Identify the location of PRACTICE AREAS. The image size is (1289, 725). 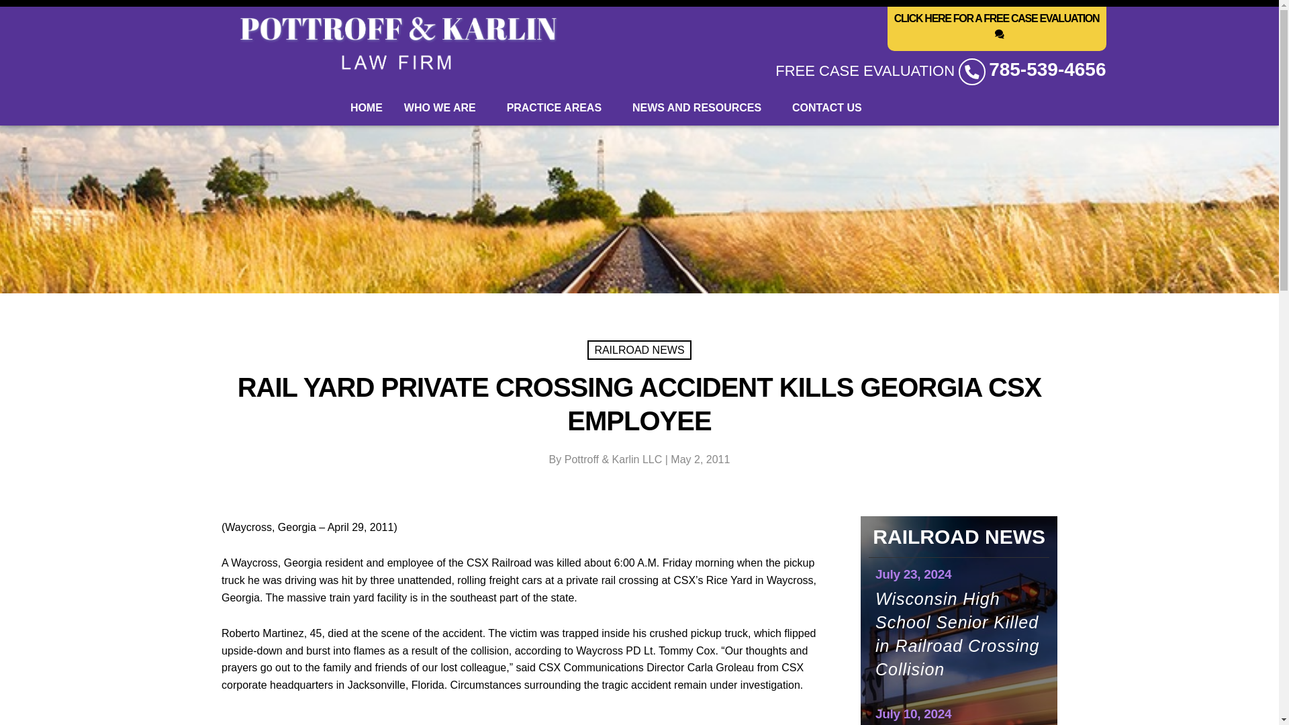
(559, 107).